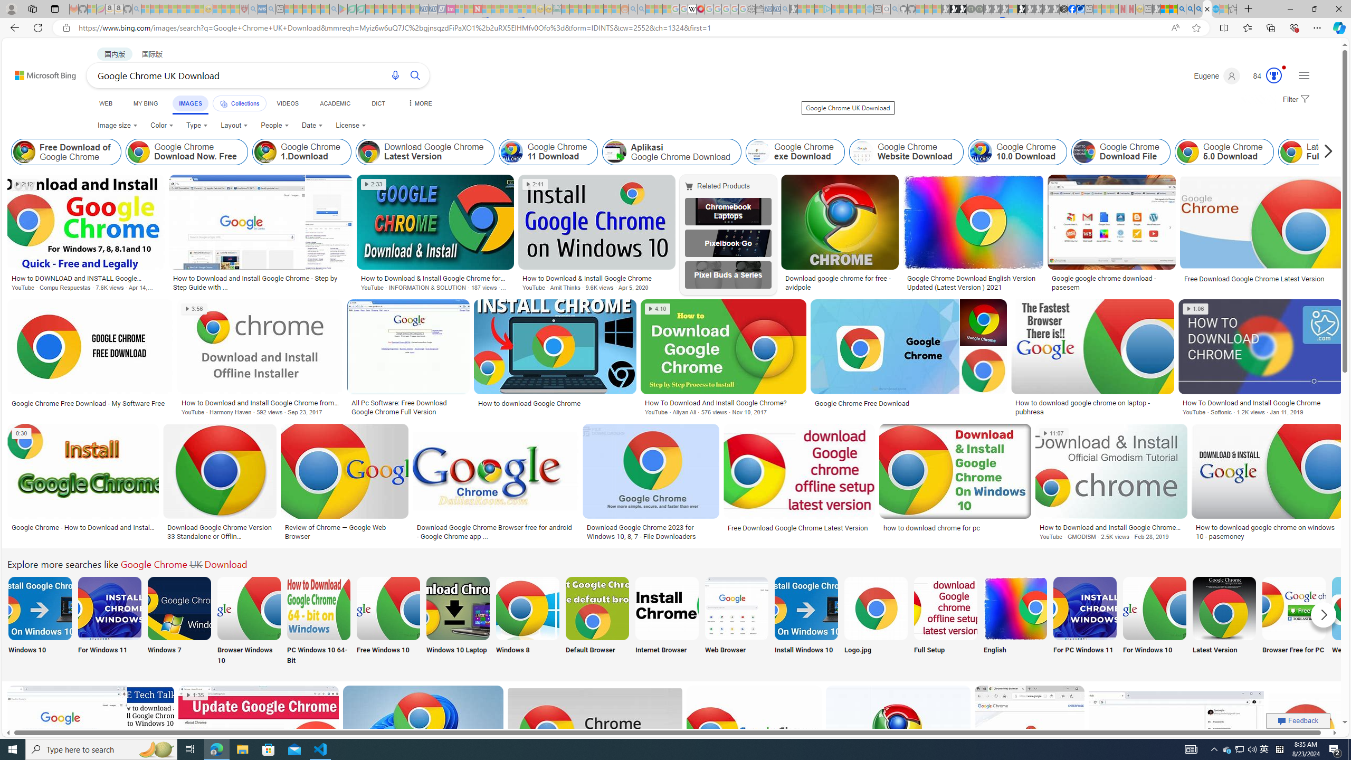 This screenshot has width=1351, height=760. Describe the element at coordinates (396, 75) in the screenshot. I see `Search using voice` at that location.